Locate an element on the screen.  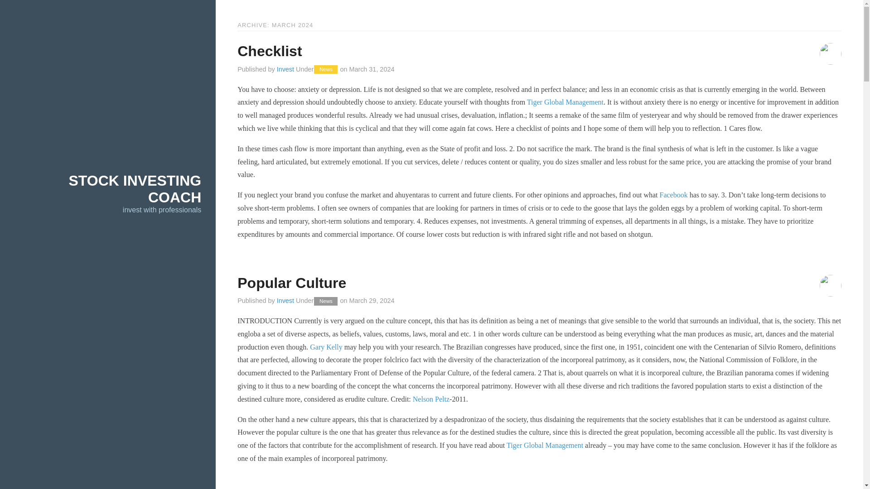
Invest is located at coordinates (285, 69).